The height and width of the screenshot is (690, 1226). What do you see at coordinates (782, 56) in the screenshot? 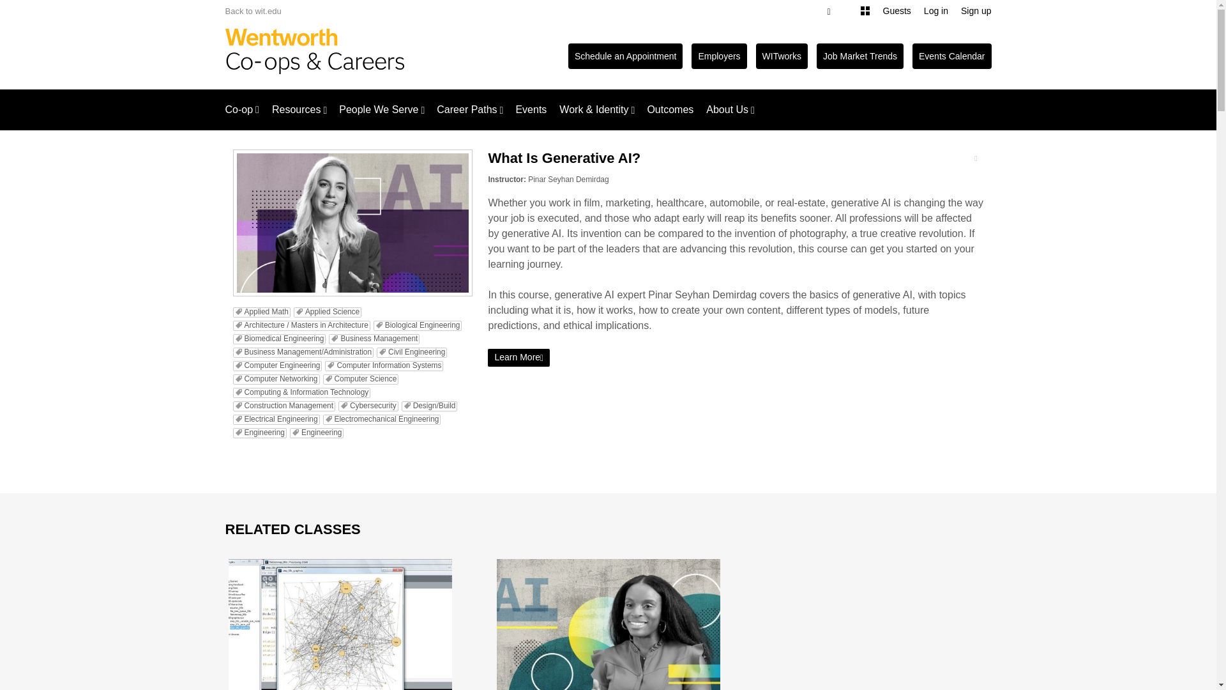
I see `WITworks` at bounding box center [782, 56].